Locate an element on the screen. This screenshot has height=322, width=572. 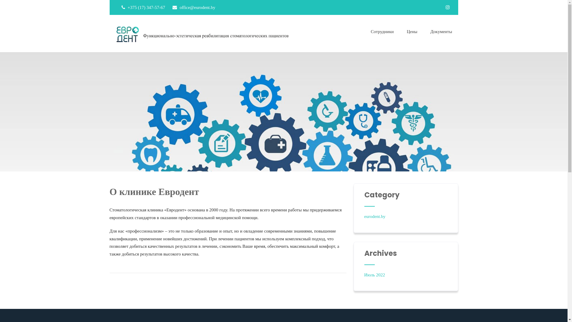
eurodent.by is located at coordinates (375, 216).